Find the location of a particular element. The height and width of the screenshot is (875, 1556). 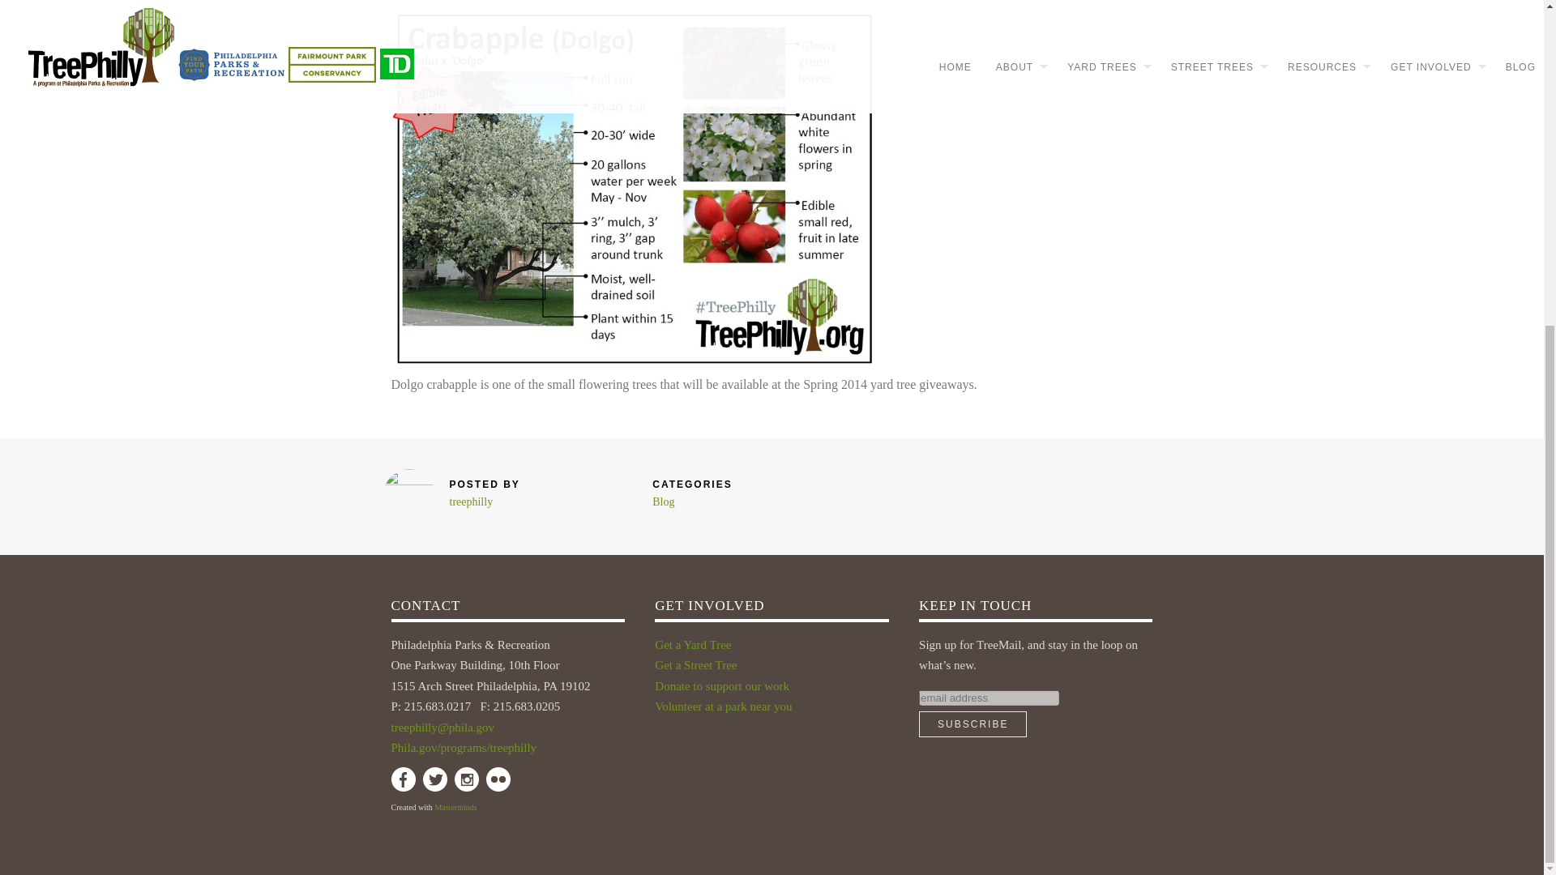

Subscribe is located at coordinates (972, 724).